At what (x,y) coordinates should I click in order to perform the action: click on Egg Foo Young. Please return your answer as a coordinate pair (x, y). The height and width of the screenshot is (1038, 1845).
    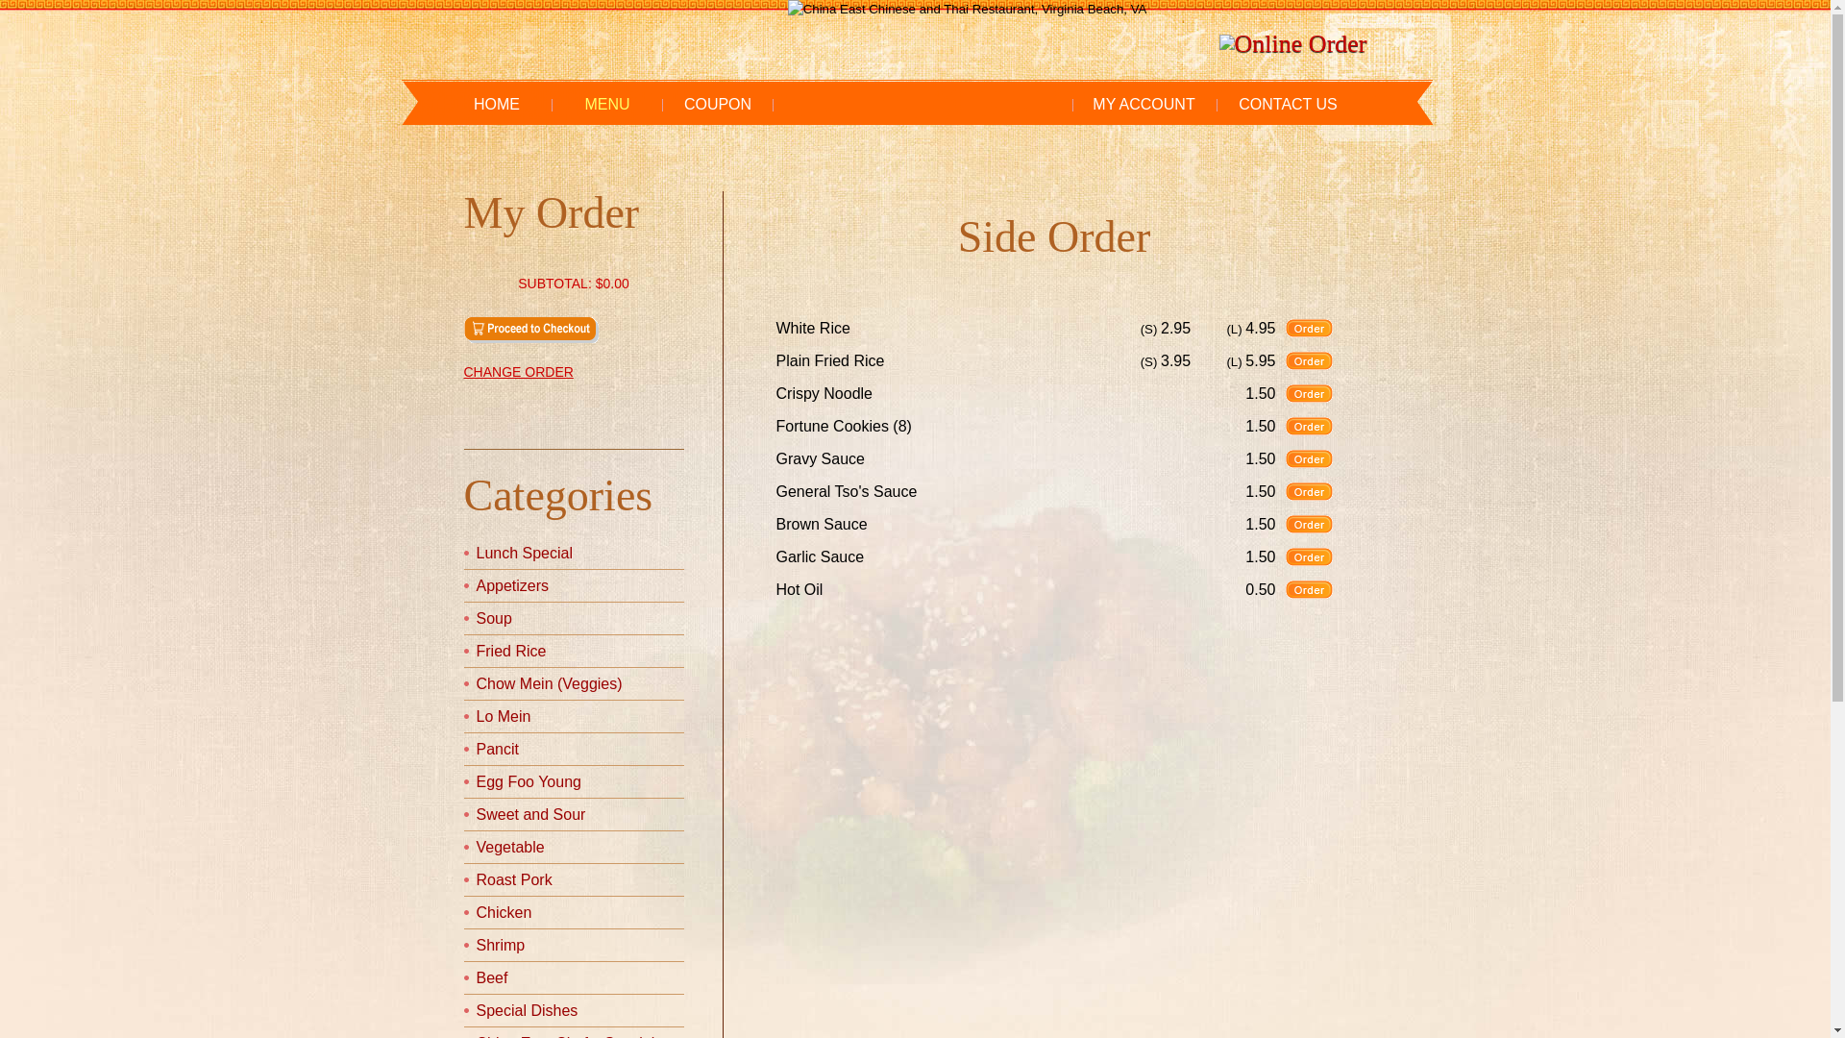
    Looking at the image, I should click on (529, 782).